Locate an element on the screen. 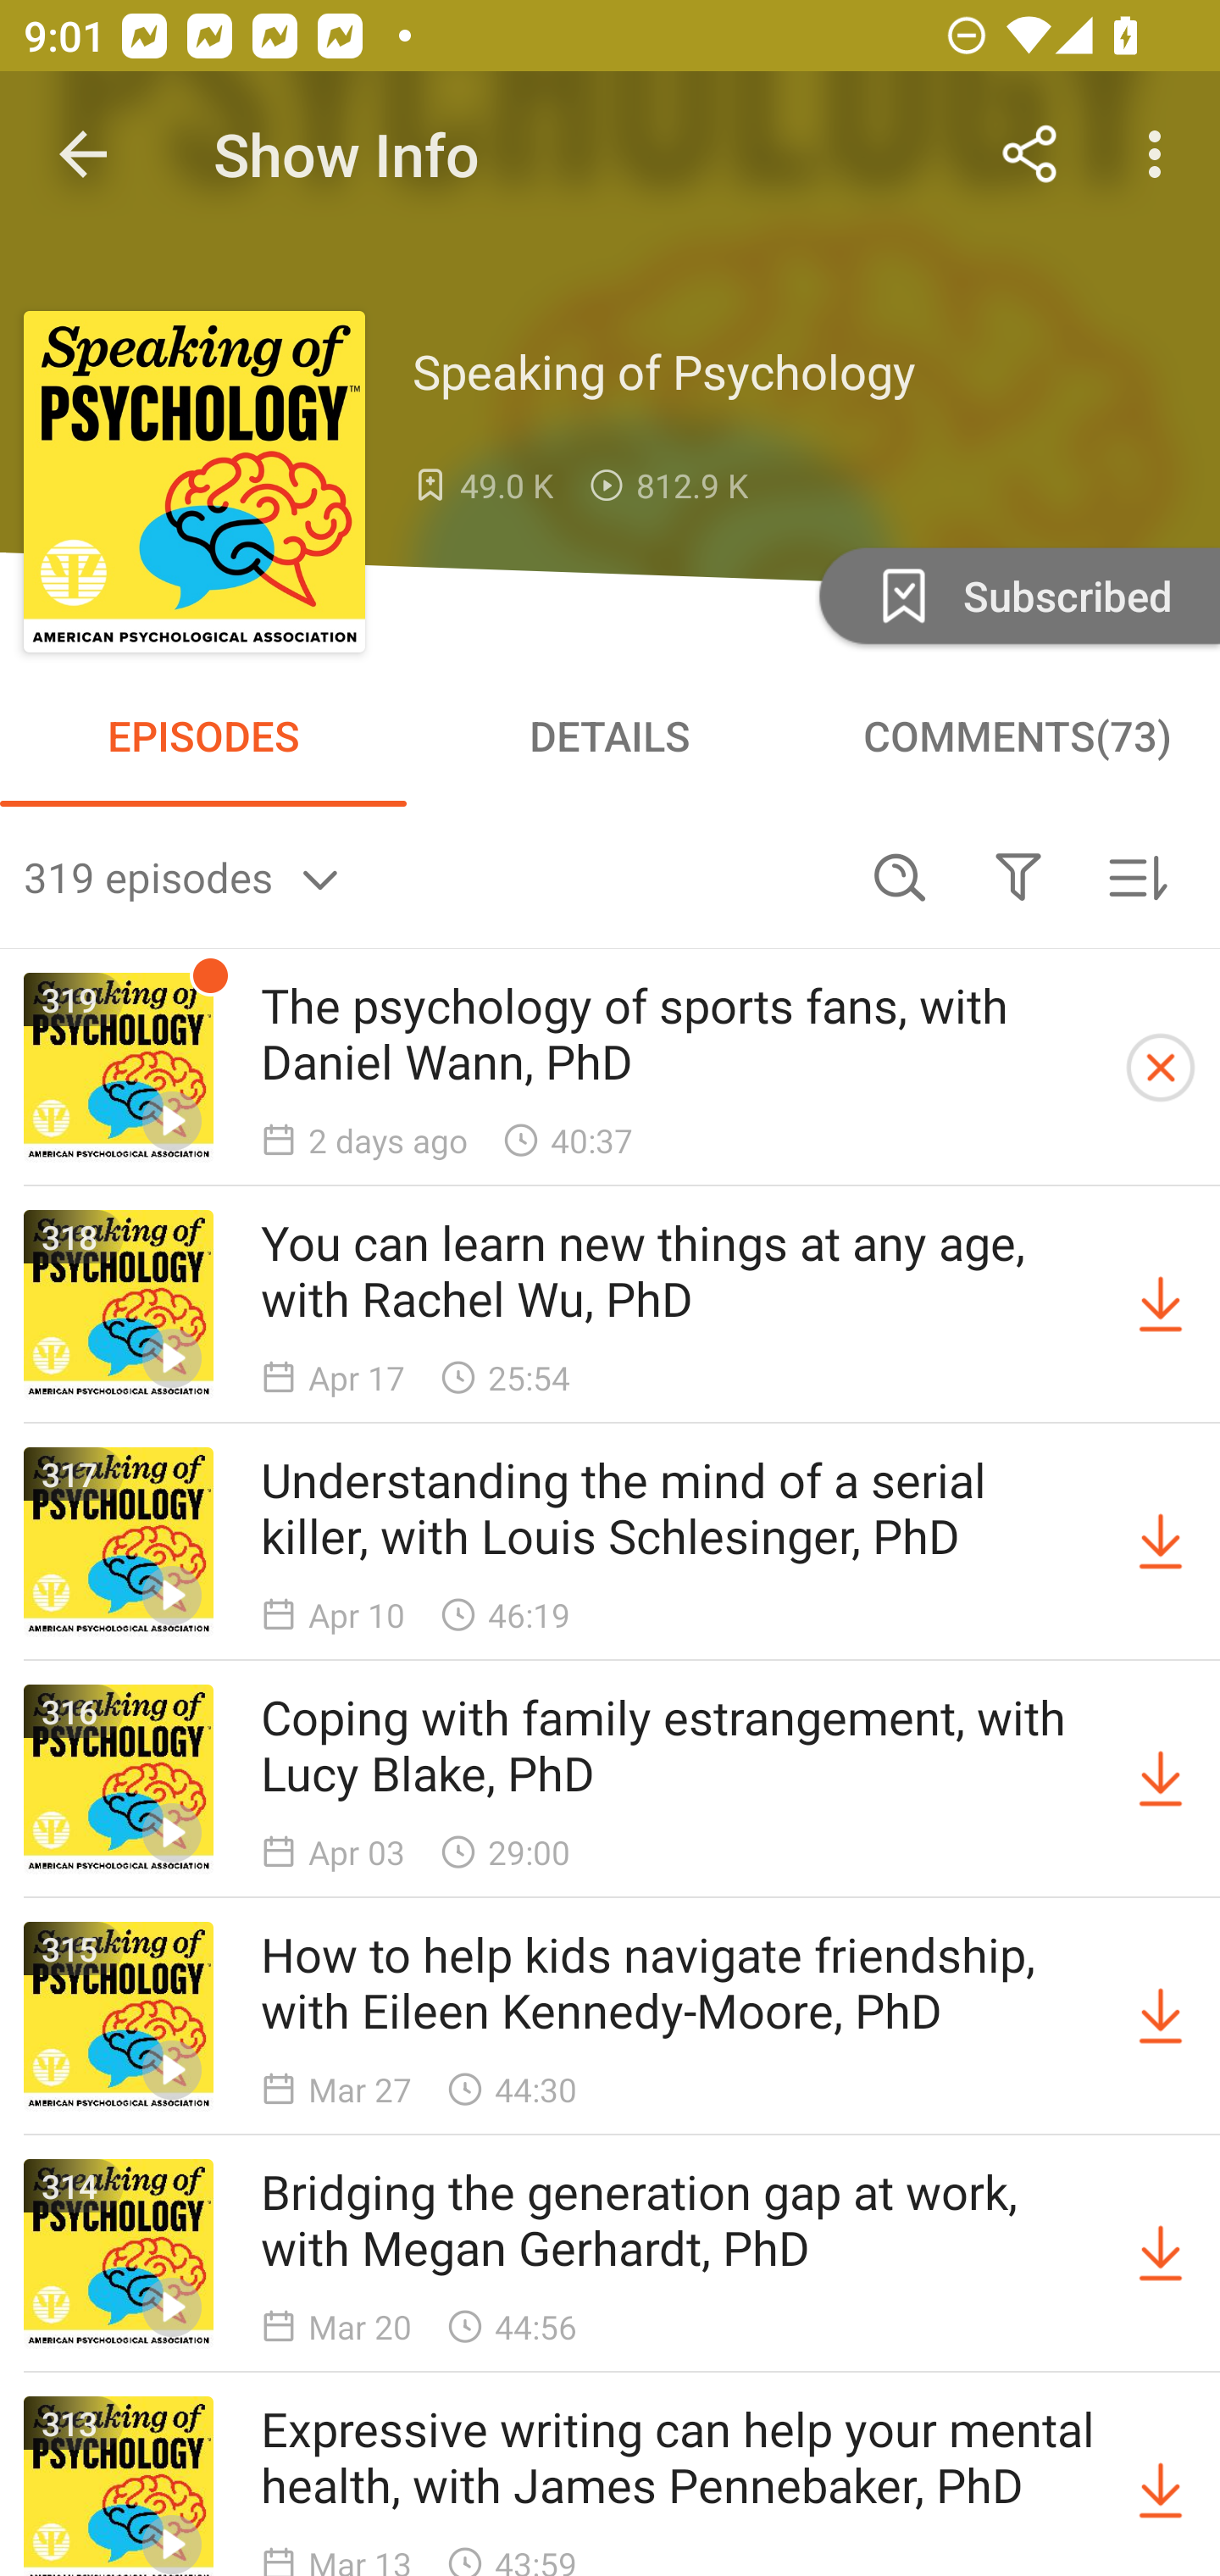 Image resolution: width=1220 pixels, height=2576 pixels. Download is located at coordinates (1161, 2254).